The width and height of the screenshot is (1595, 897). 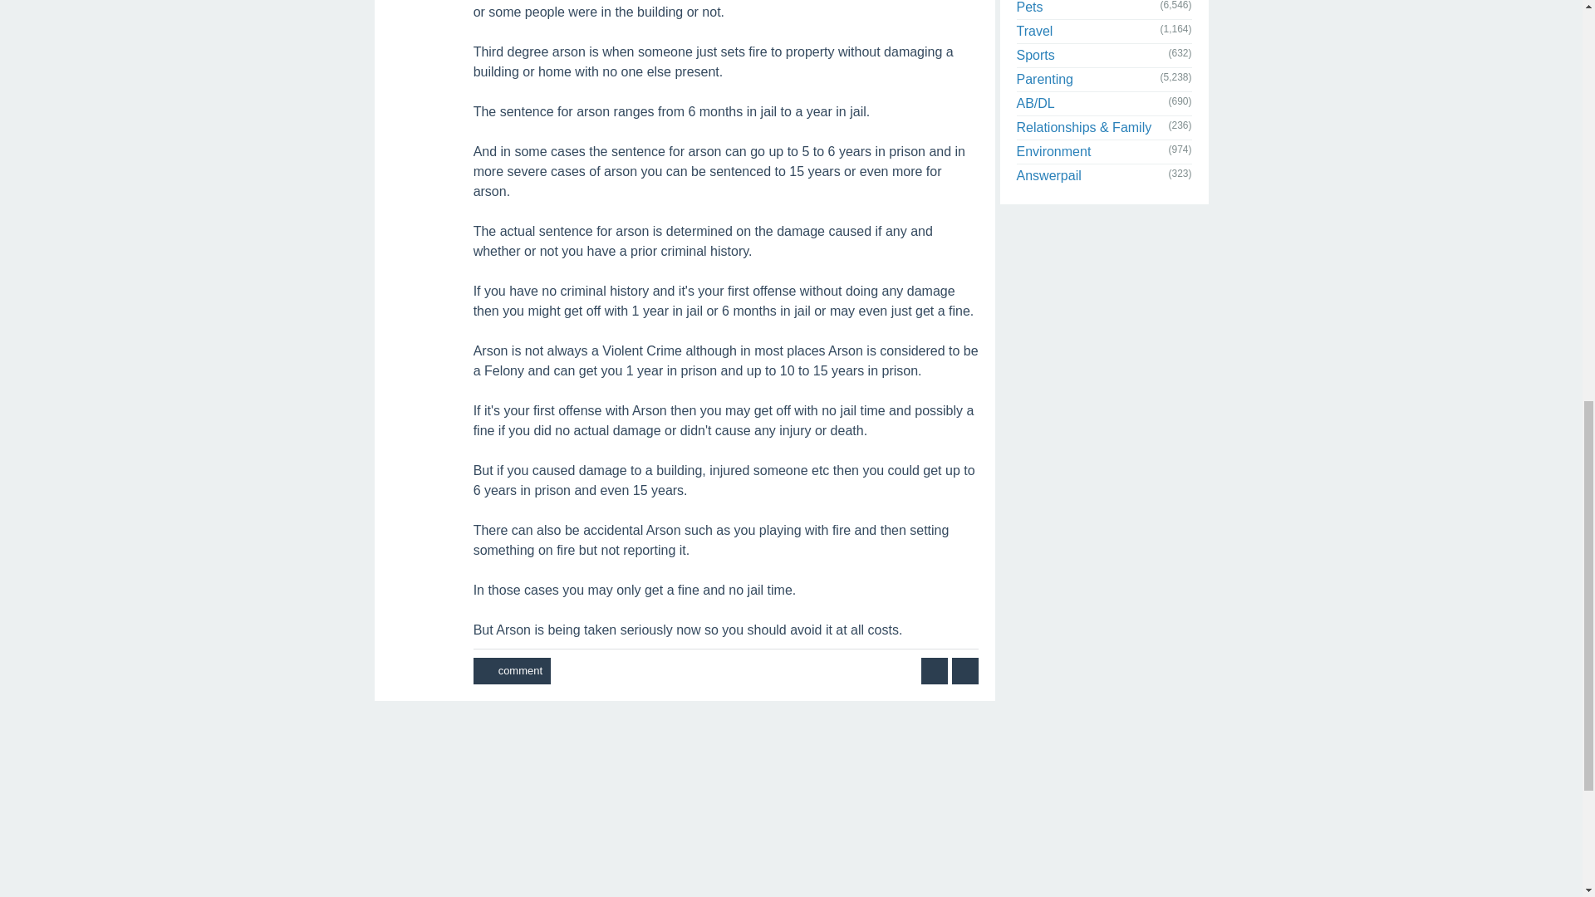 What do you see at coordinates (512, 671) in the screenshot?
I see `Add a comment on this answer` at bounding box center [512, 671].